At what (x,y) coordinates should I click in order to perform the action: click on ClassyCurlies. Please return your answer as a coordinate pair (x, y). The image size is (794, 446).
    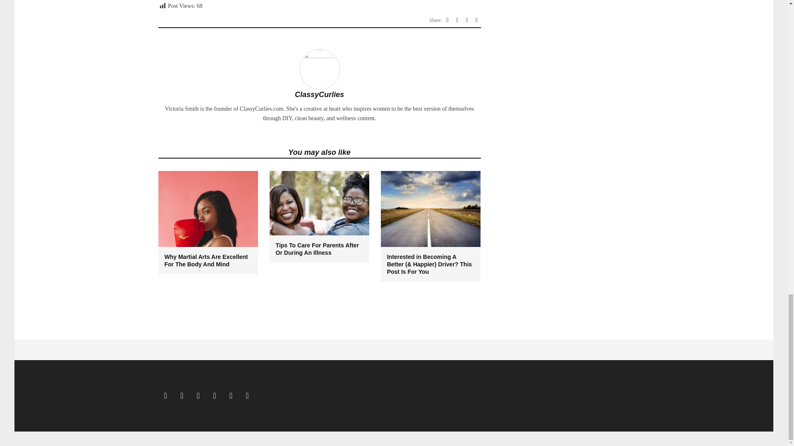
    Looking at the image, I should click on (319, 94).